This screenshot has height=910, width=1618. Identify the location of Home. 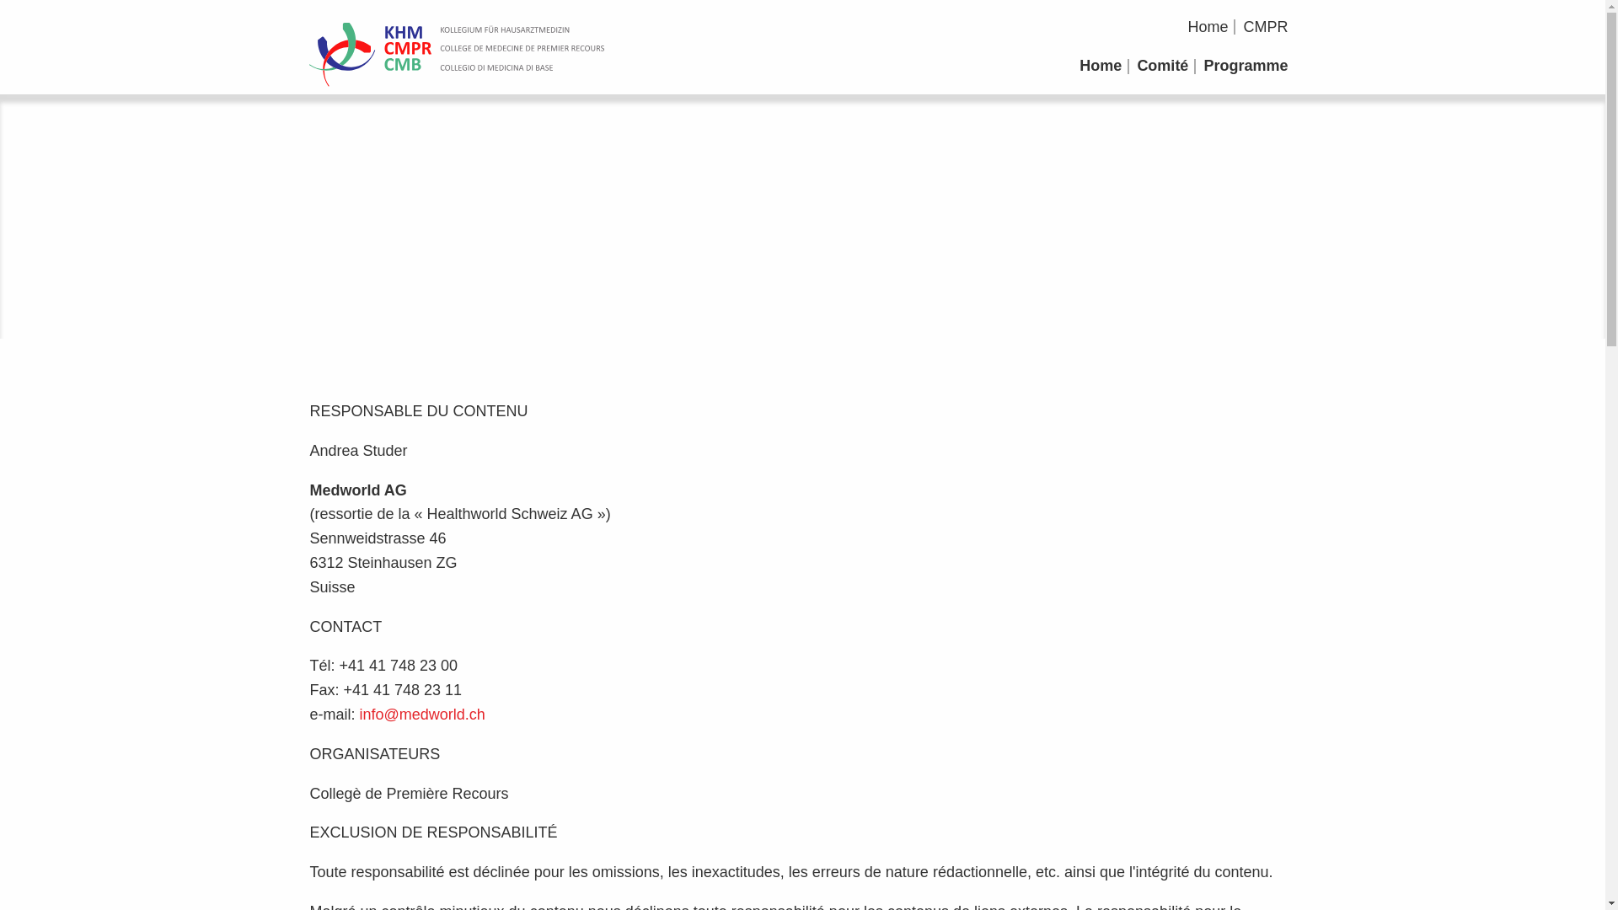
(1208, 27).